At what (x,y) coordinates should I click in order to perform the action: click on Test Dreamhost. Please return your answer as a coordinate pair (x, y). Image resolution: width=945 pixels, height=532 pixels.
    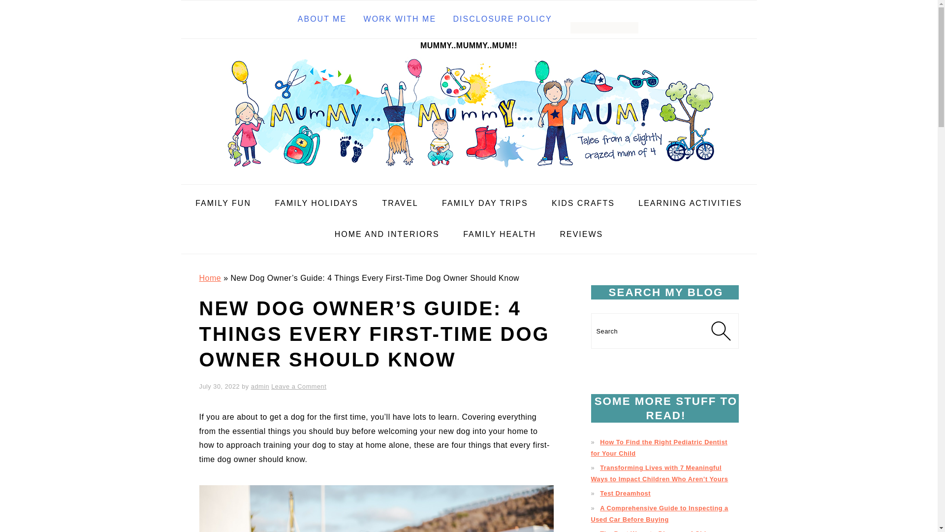
    Looking at the image, I should click on (625, 493).